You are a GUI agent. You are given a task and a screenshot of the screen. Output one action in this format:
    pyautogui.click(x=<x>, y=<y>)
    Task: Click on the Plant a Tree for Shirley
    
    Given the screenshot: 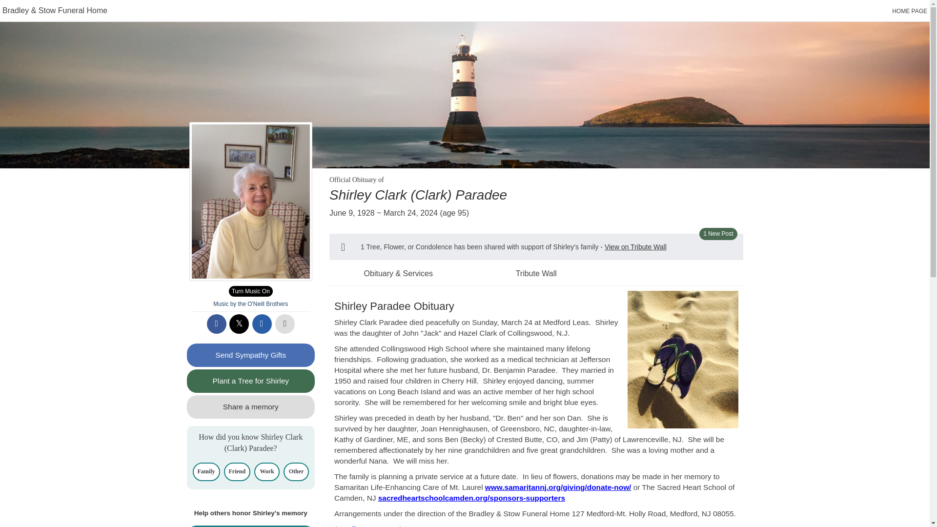 What is the action you would take?
    pyautogui.click(x=251, y=381)
    